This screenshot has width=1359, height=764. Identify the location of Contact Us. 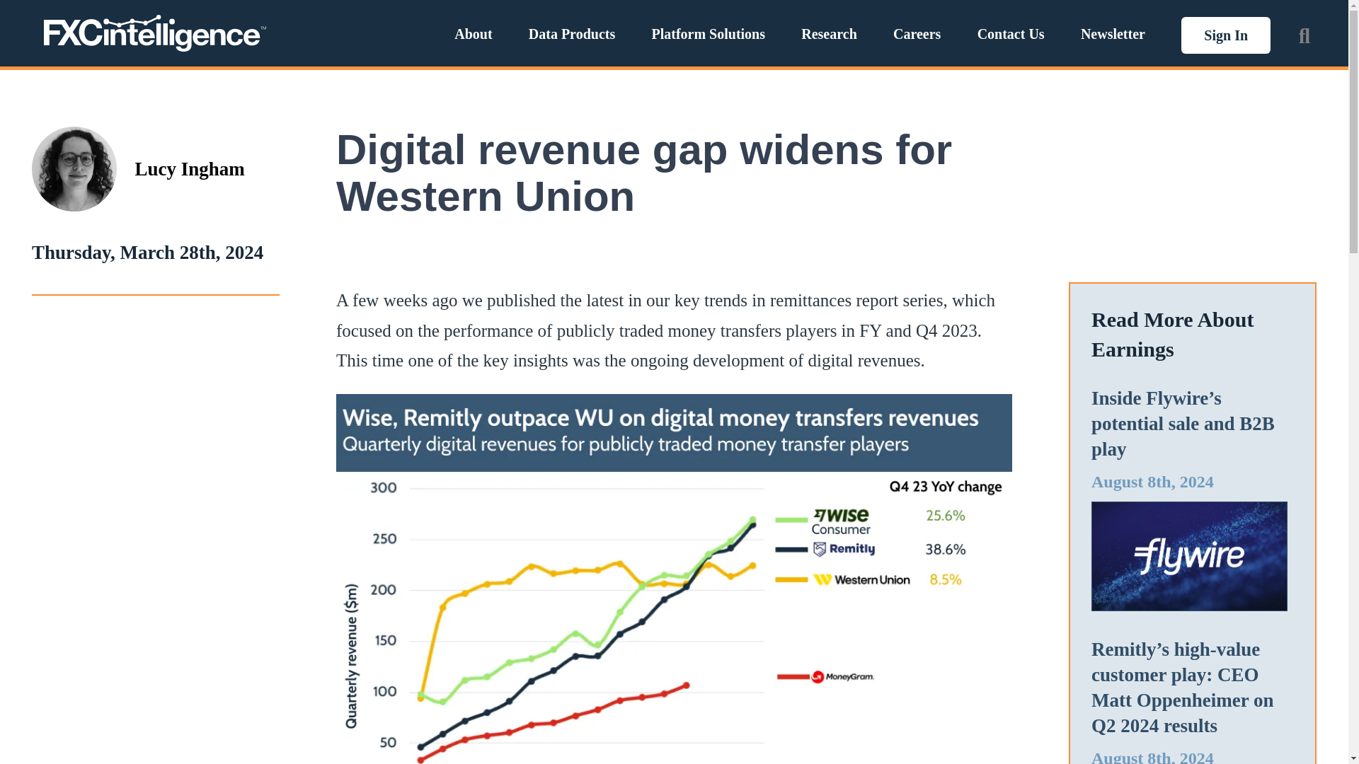
(1011, 34).